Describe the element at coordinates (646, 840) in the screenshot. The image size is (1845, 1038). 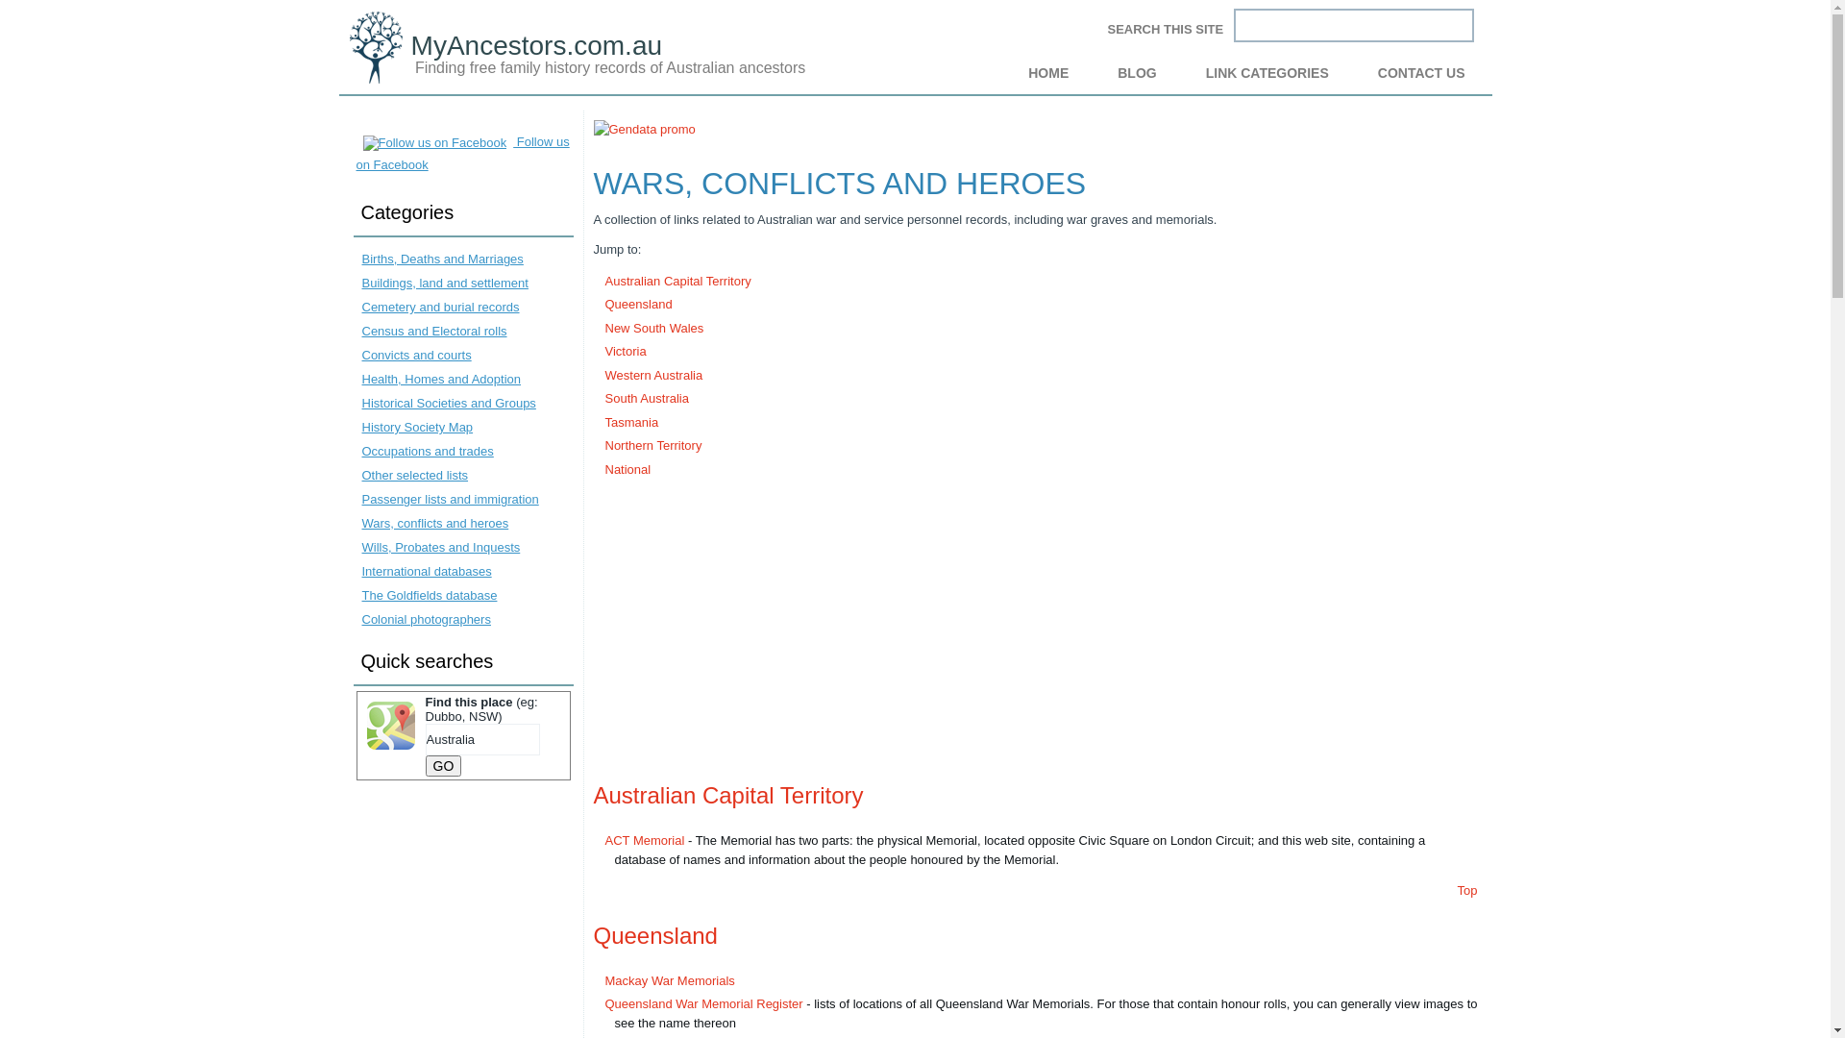
I see `ACT Memorial` at that location.